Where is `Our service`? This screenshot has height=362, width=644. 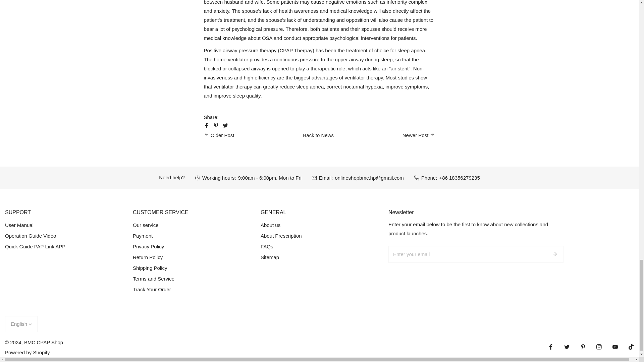 Our service is located at coordinates (146, 225).